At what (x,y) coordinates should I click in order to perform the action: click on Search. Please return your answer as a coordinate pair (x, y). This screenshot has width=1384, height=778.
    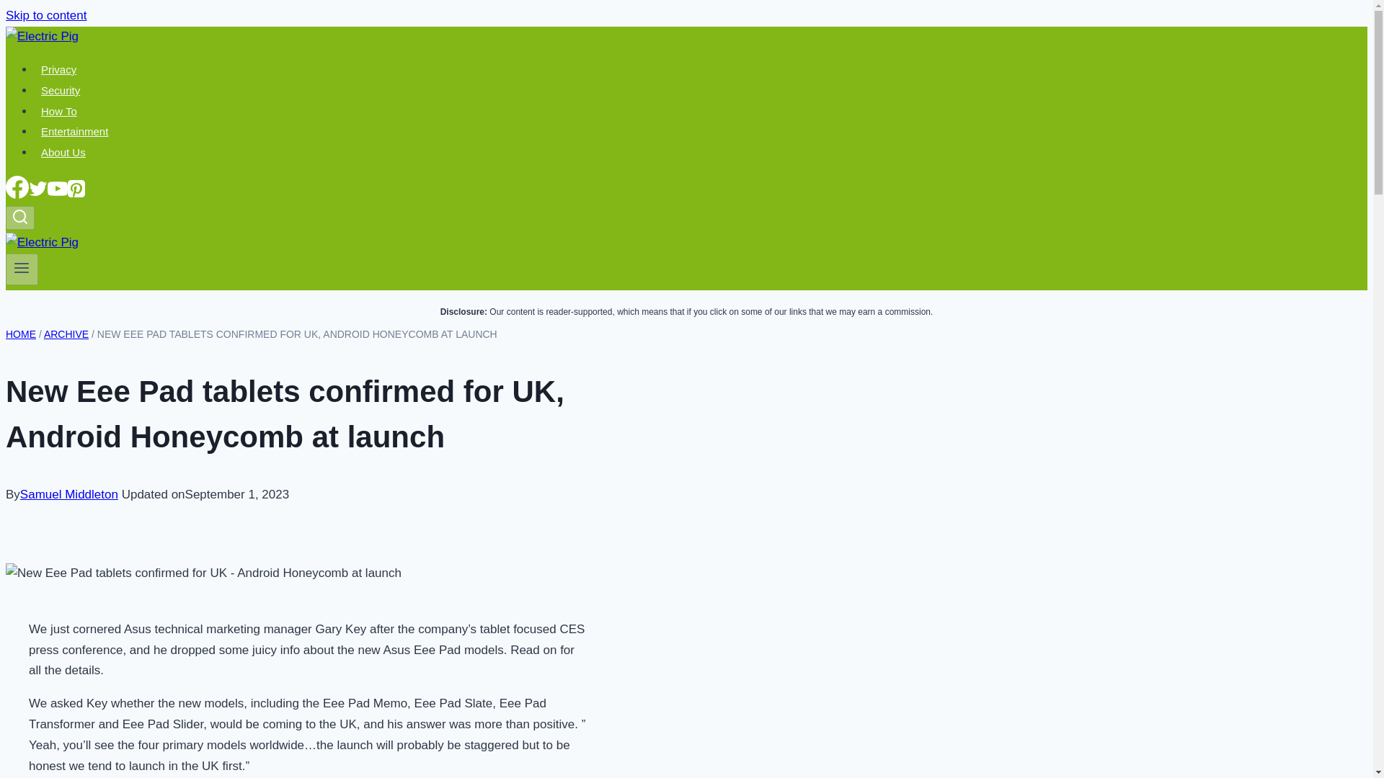
    Looking at the image, I should click on (20, 218).